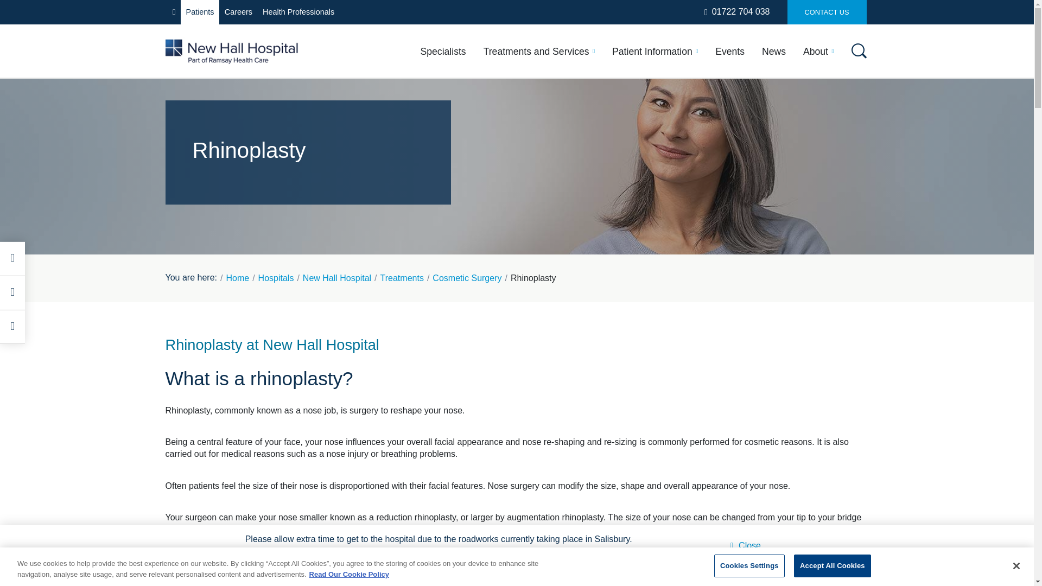 This screenshot has height=586, width=1042. I want to click on 01722 704 038, so click(737, 12).